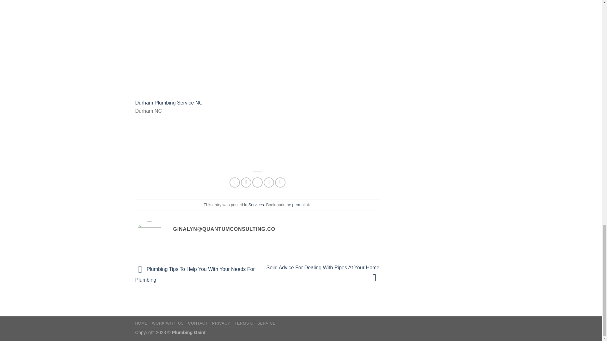 Image resolution: width=607 pixels, height=341 pixels. What do you see at coordinates (168, 323) in the screenshot?
I see `WORK WITH US` at bounding box center [168, 323].